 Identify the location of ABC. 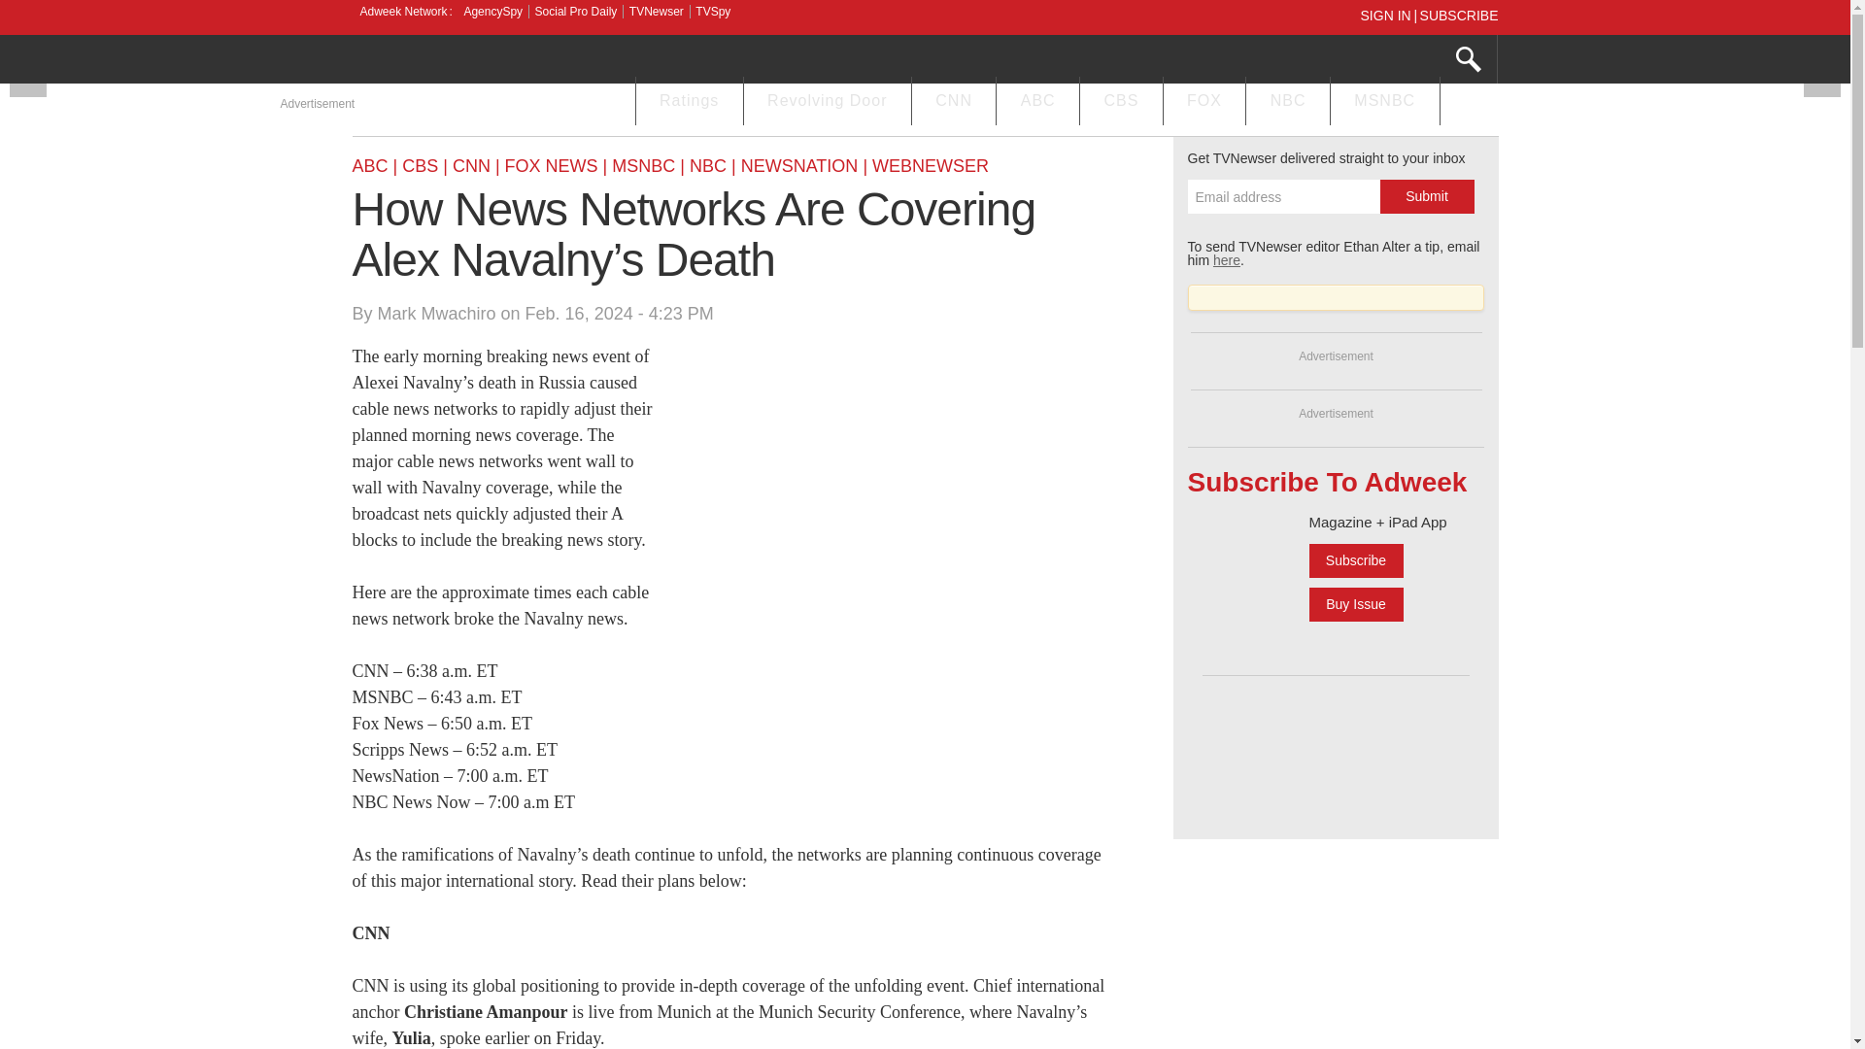
(1037, 103).